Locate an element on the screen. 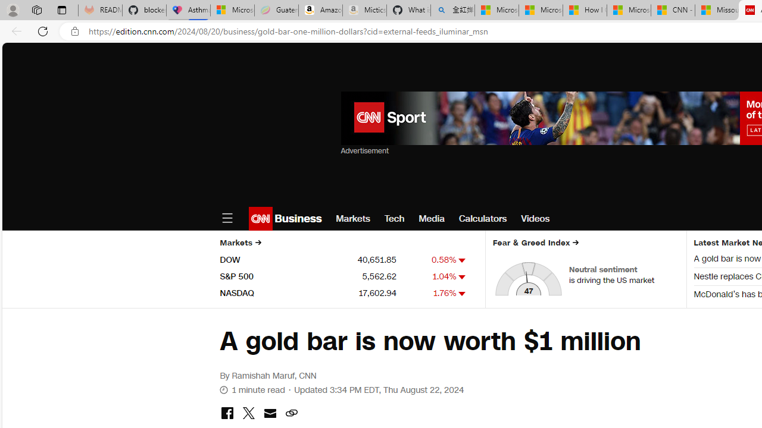 Image resolution: width=762 pixels, height=428 pixels. share with x is located at coordinates (248, 414).